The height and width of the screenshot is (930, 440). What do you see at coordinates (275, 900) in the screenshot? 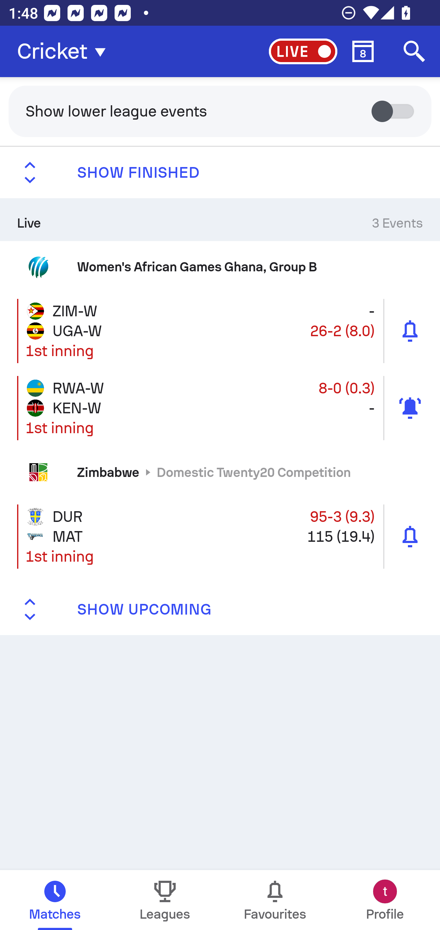
I see `Favourites` at bounding box center [275, 900].